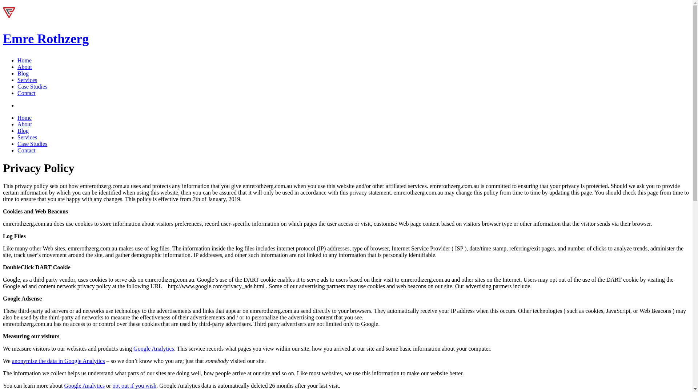  What do you see at coordinates (84, 385) in the screenshot?
I see `Google Analytics' privacy policy` at bounding box center [84, 385].